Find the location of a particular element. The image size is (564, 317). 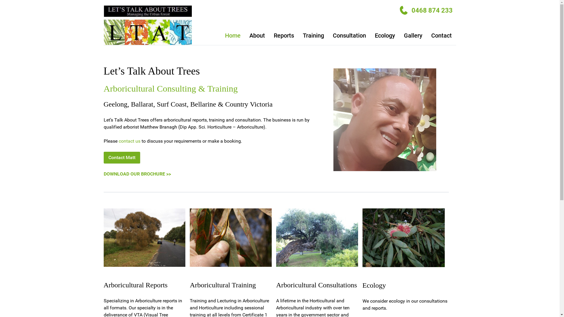

Contact Matt is located at coordinates (122, 158).